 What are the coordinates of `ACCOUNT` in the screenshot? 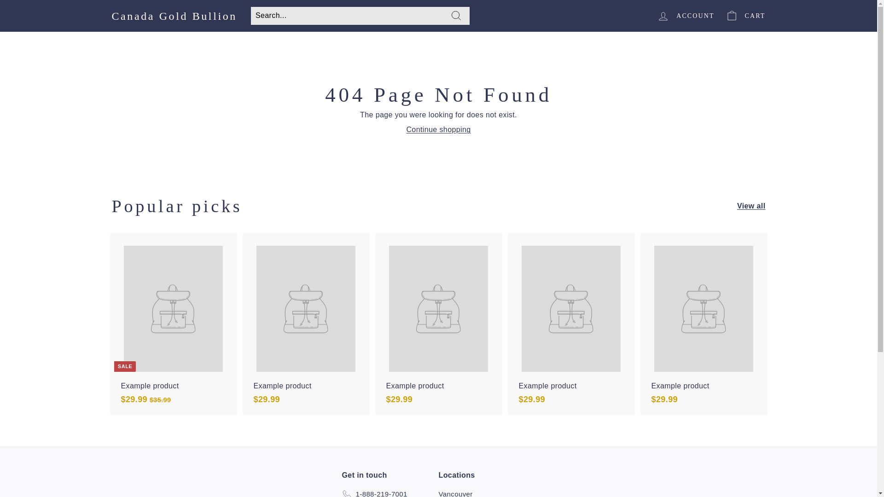 It's located at (685, 16).